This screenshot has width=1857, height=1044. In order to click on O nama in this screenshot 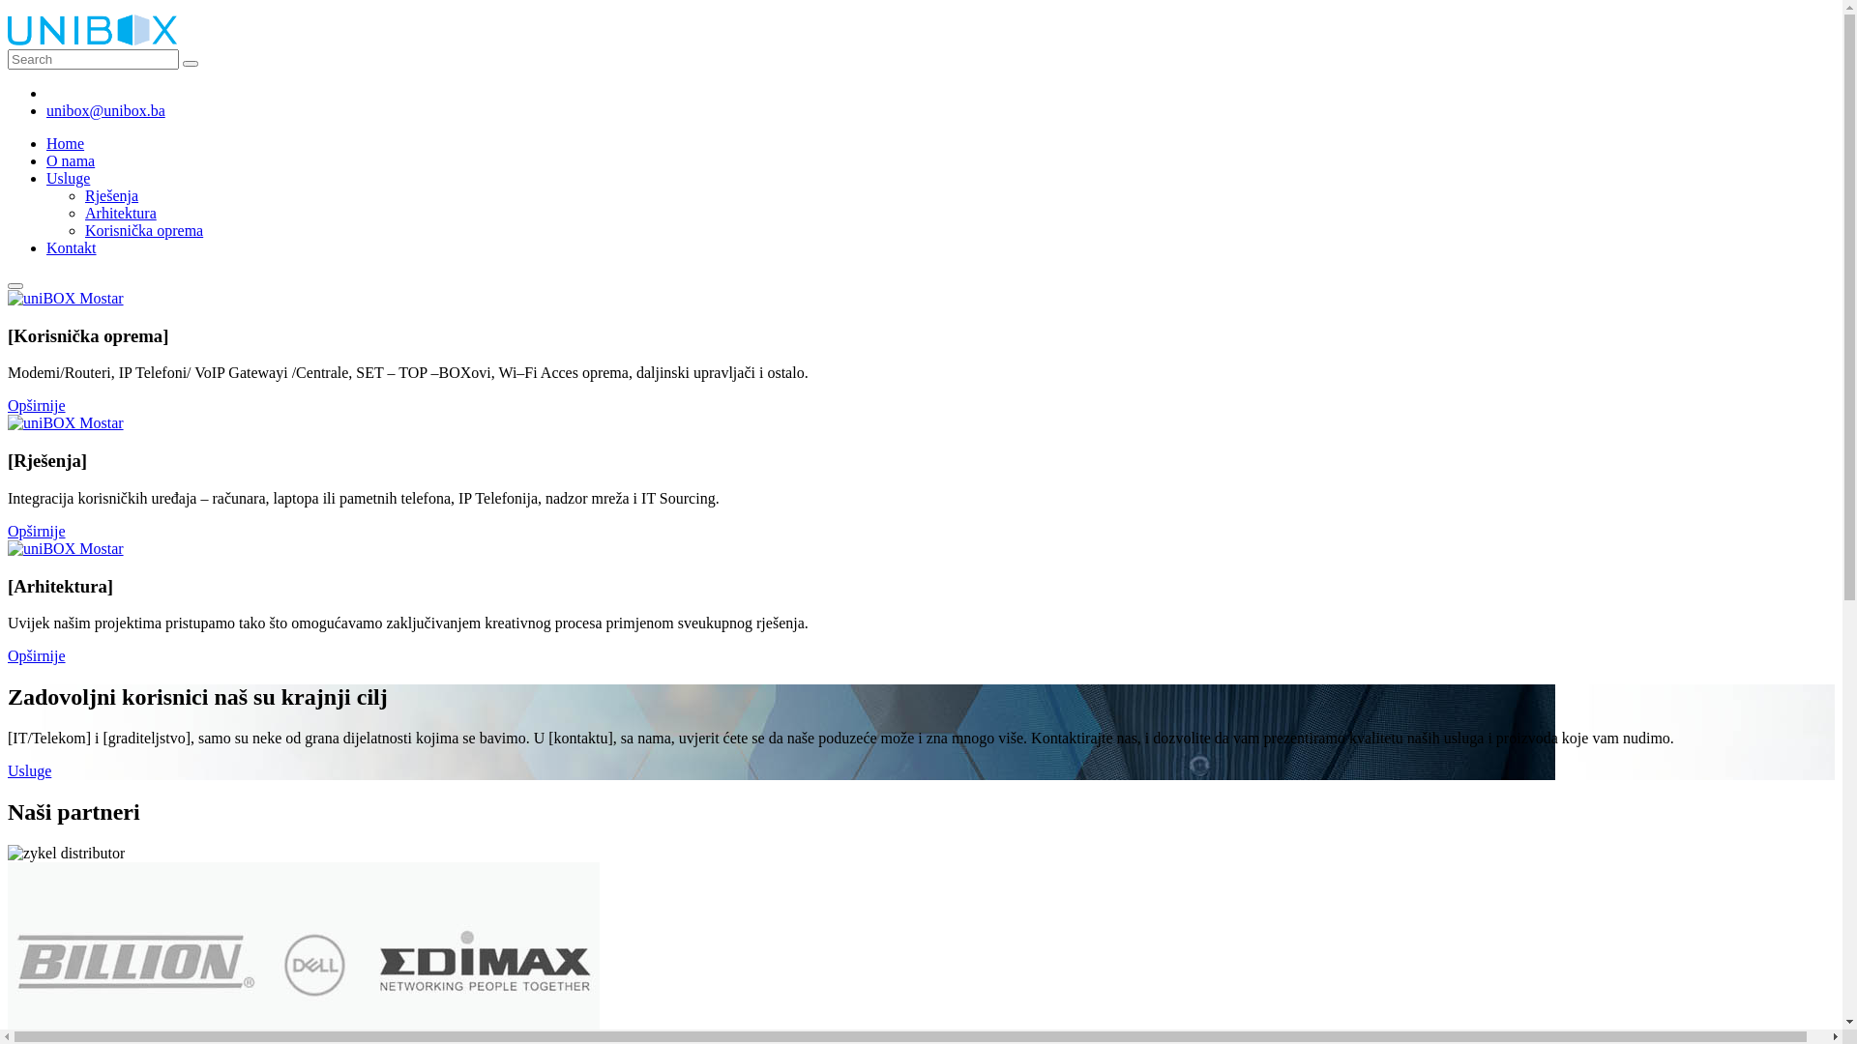, I will do `click(71, 160)`.